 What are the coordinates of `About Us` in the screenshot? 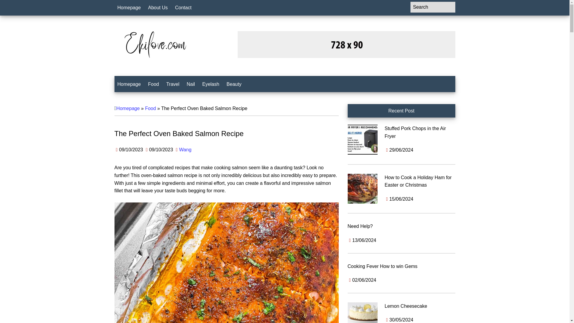 It's located at (158, 8).